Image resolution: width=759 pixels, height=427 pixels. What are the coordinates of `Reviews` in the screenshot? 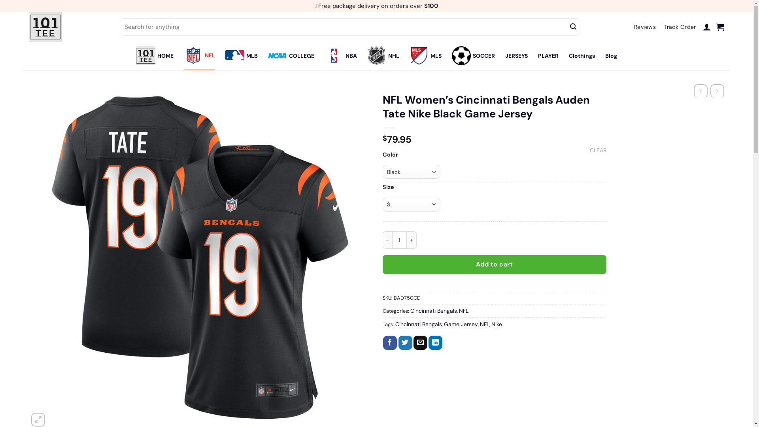 It's located at (645, 27).